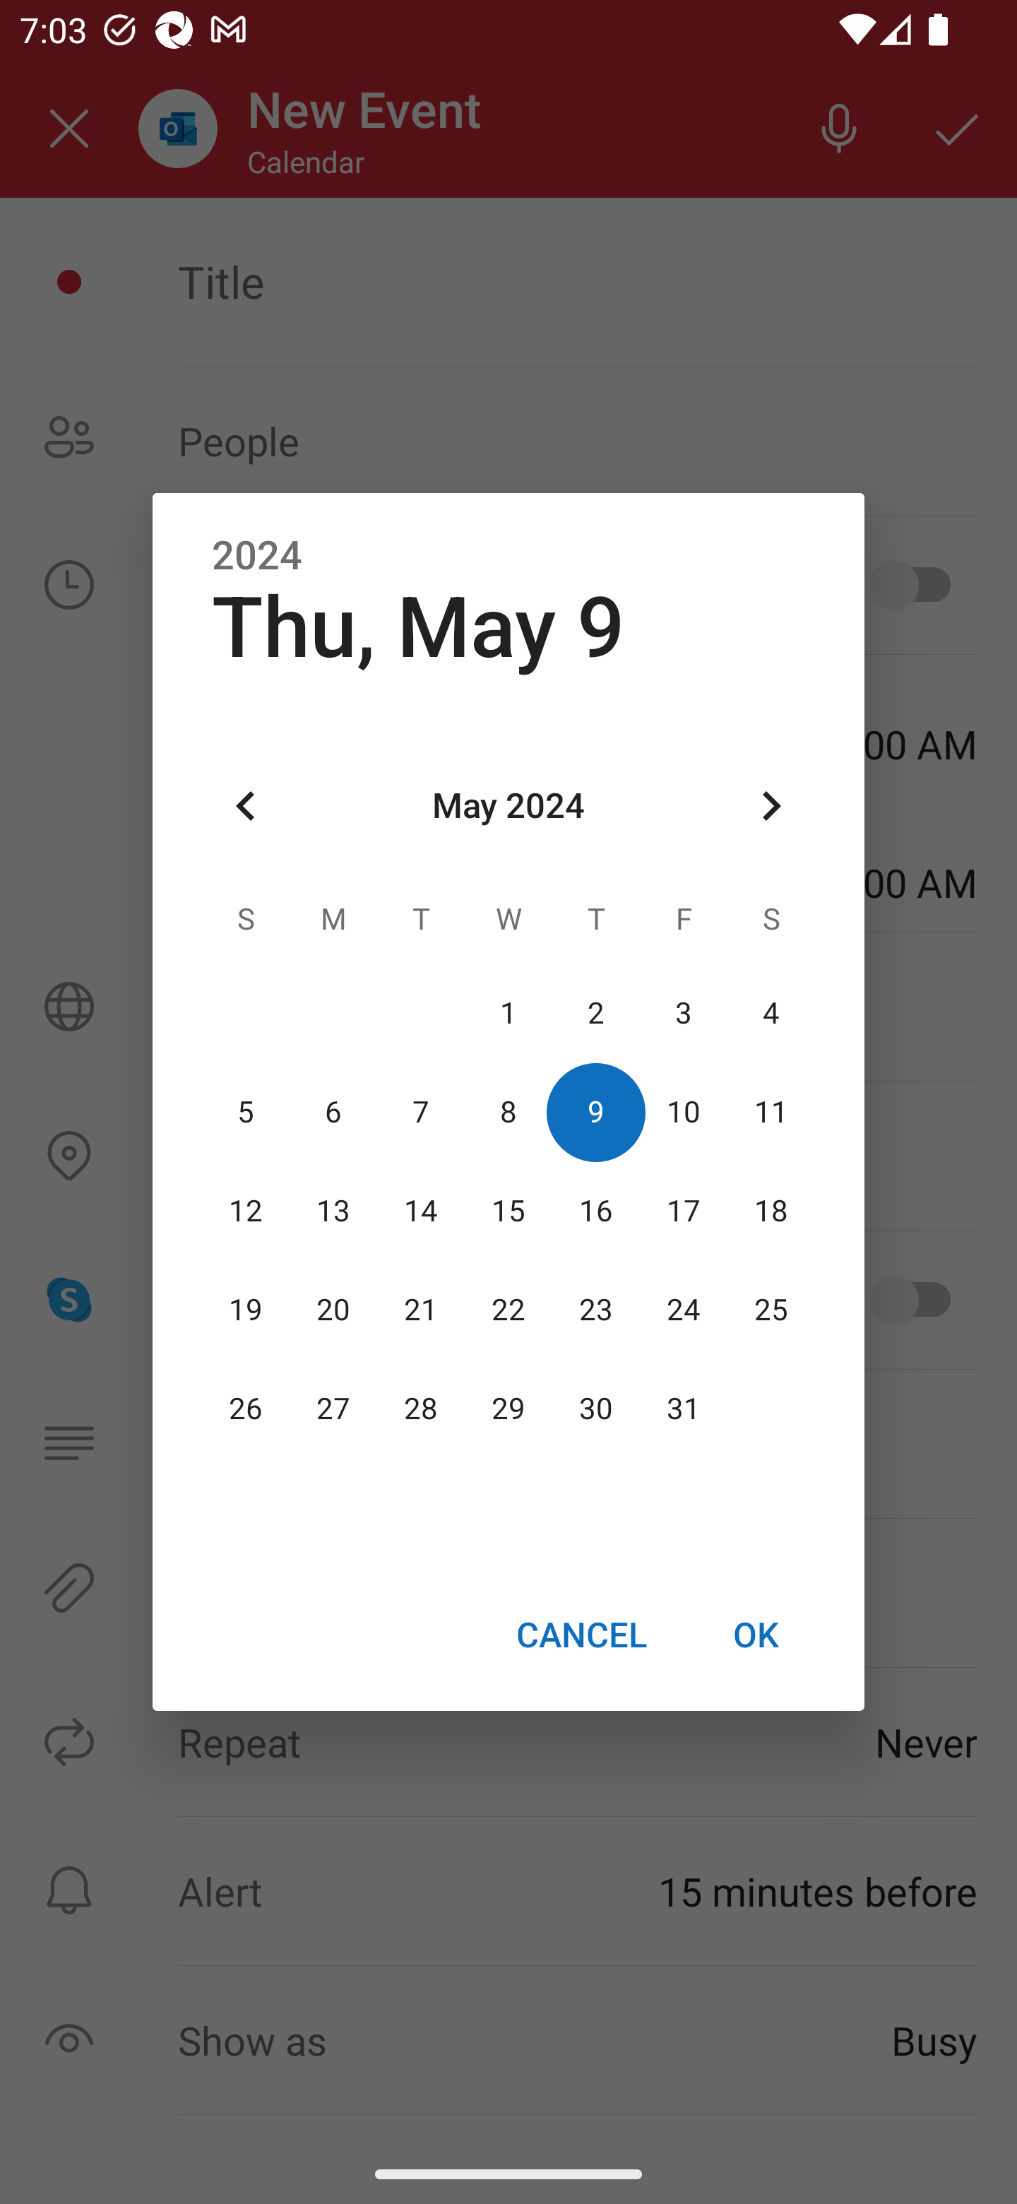  What do you see at coordinates (246, 1211) in the screenshot?
I see `12 12 May 2024` at bounding box center [246, 1211].